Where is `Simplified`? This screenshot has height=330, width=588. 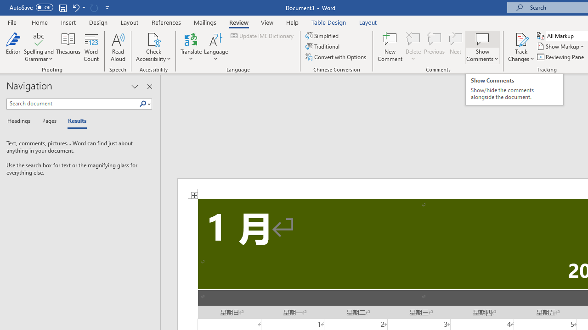
Simplified is located at coordinates (322, 36).